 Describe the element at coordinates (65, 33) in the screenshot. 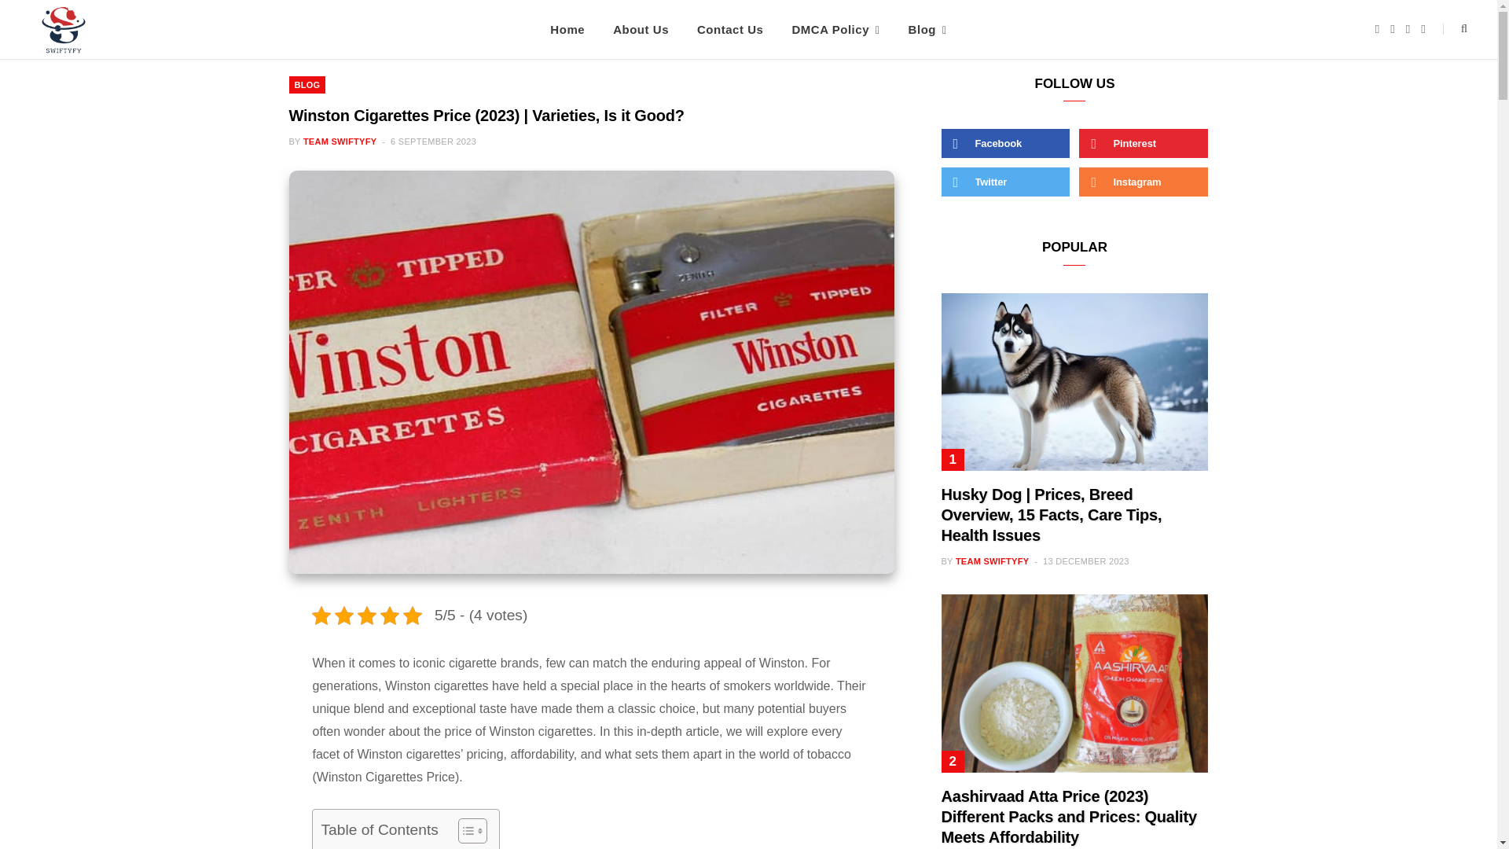

I see `SwiftyFy` at that location.